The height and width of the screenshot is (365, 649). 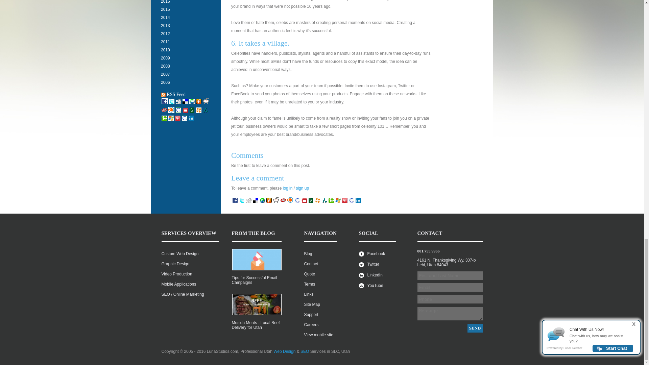 What do you see at coordinates (304, 202) in the screenshot?
I see `Mixx` at bounding box center [304, 202].